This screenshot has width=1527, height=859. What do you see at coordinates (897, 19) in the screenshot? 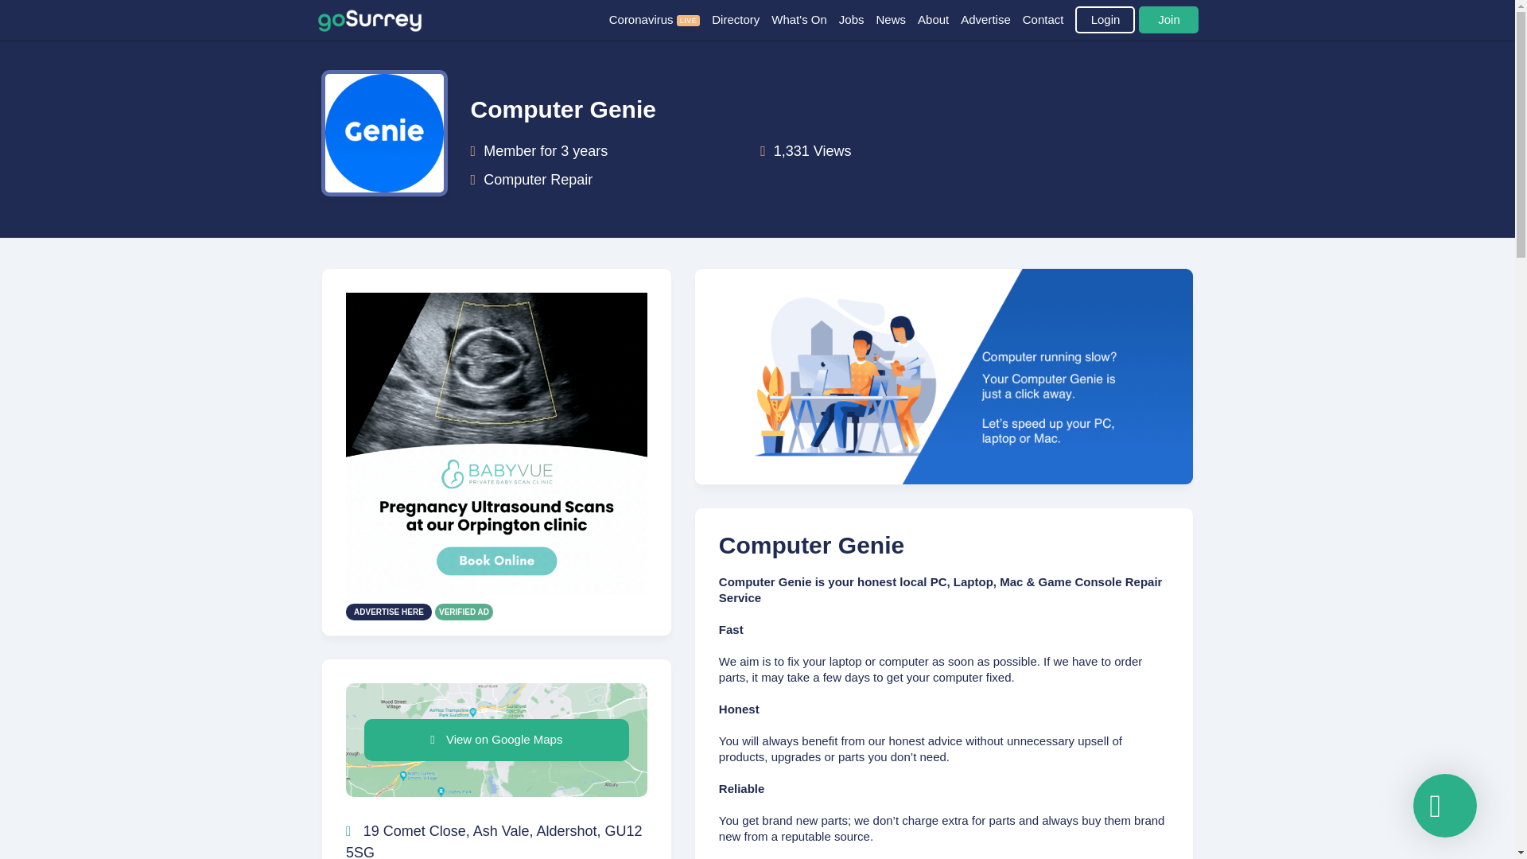
I see `News` at bounding box center [897, 19].